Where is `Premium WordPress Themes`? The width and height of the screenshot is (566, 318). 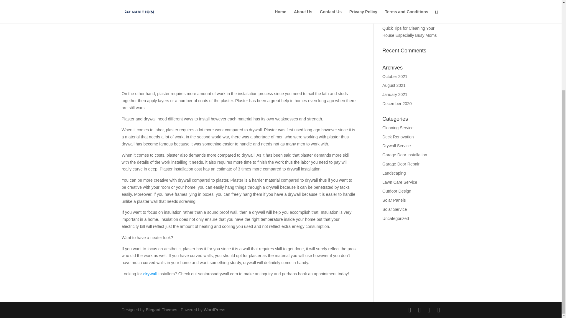
Premium WordPress Themes is located at coordinates (161, 310).